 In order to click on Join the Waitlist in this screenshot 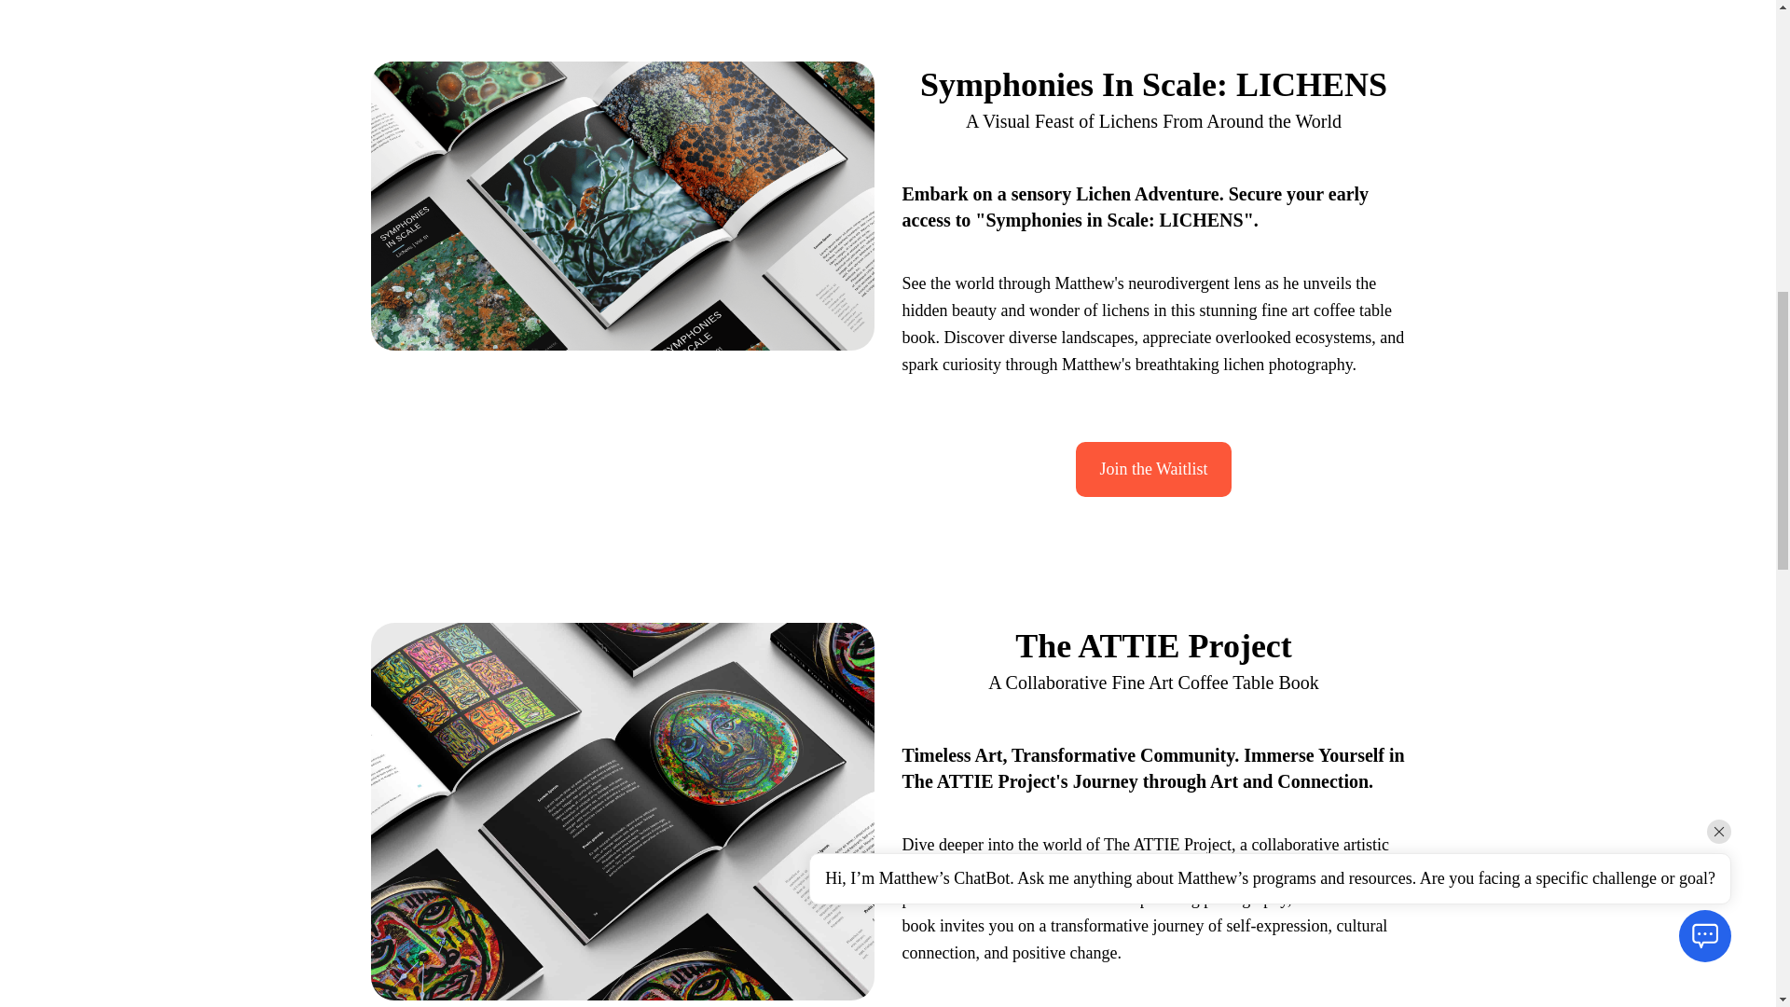, I will do `click(1152, 470)`.